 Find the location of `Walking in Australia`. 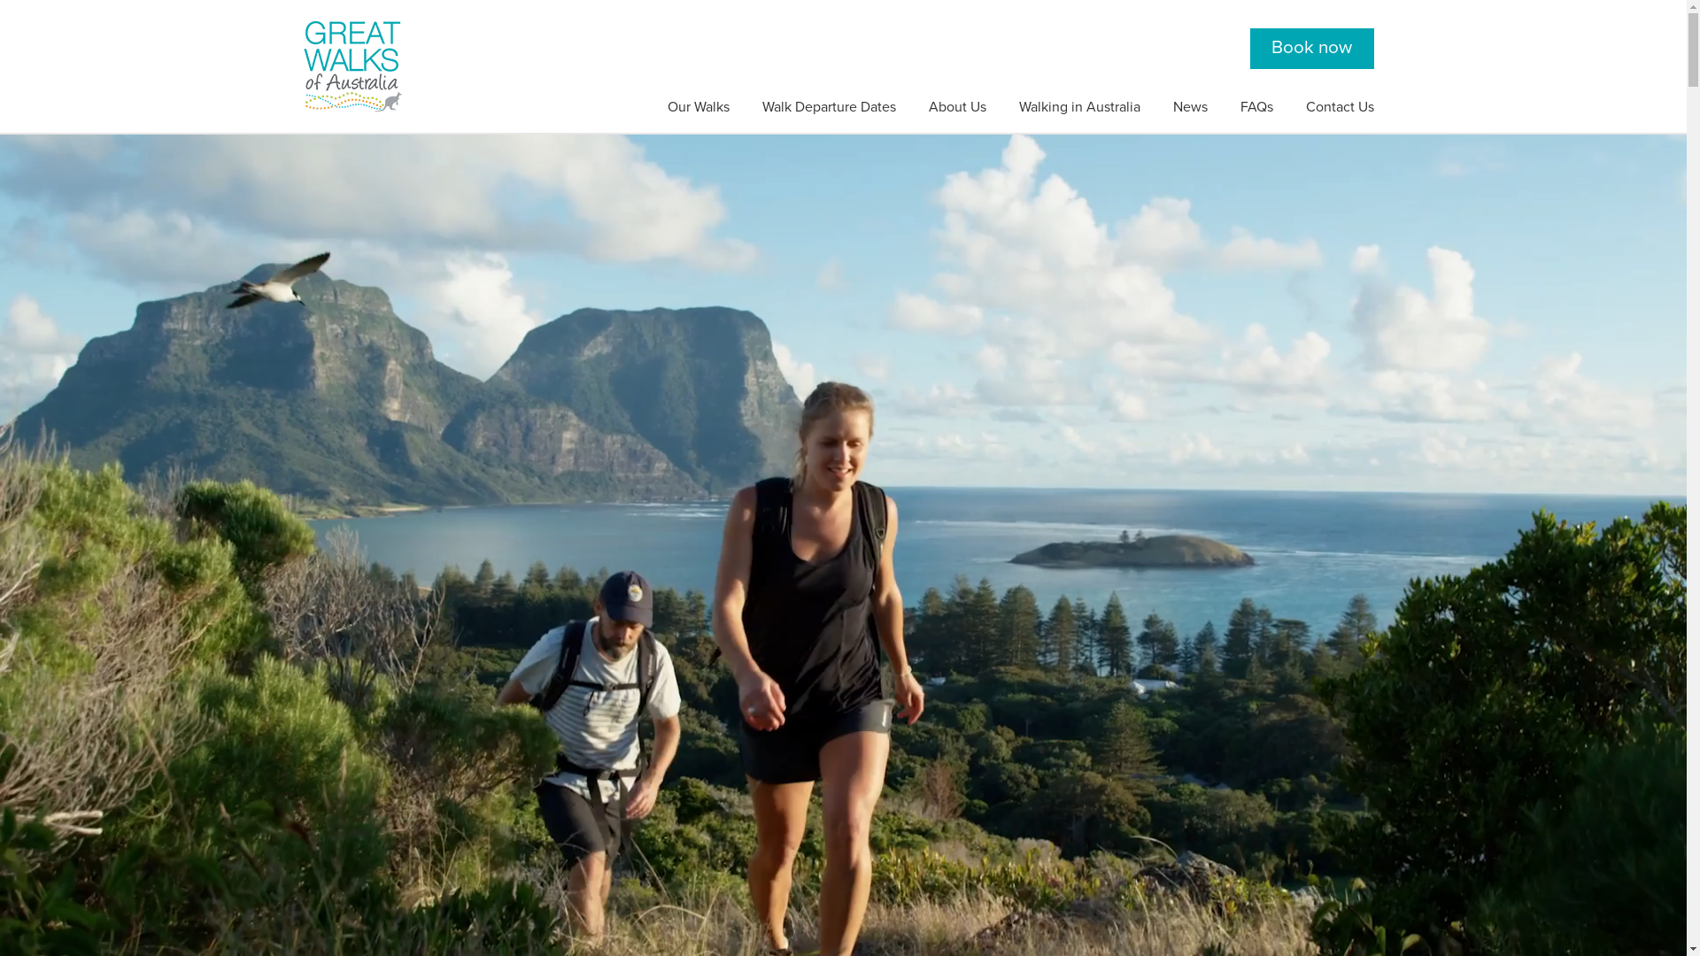

Walking in Australia is located at coordinates (1078, 108).